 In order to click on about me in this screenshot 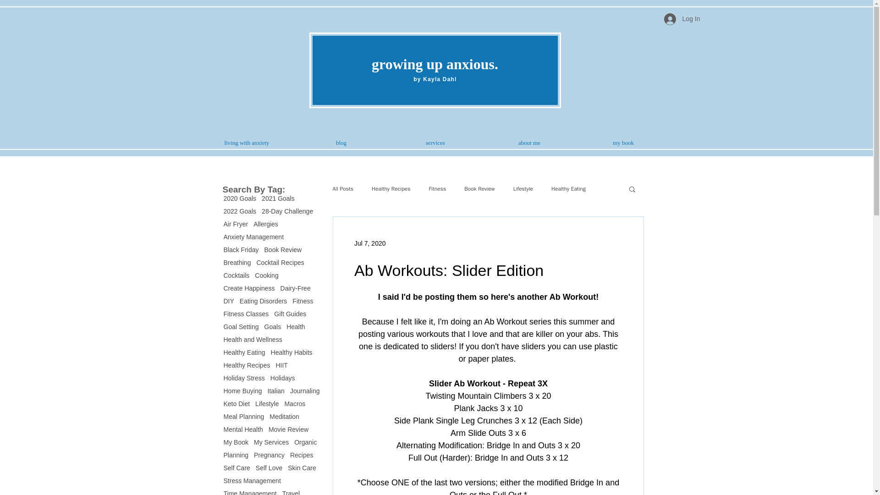, I will do `click(529, 143)`.